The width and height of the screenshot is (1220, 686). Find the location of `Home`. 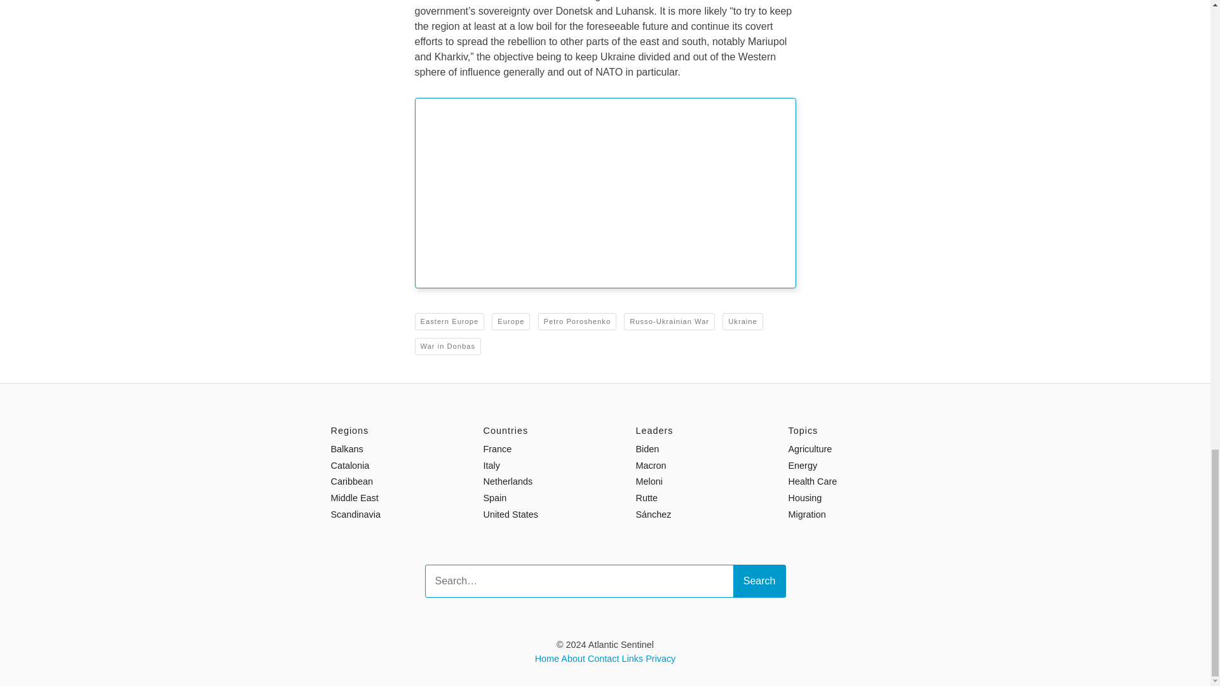

Home is located at coordinates (546, 659).